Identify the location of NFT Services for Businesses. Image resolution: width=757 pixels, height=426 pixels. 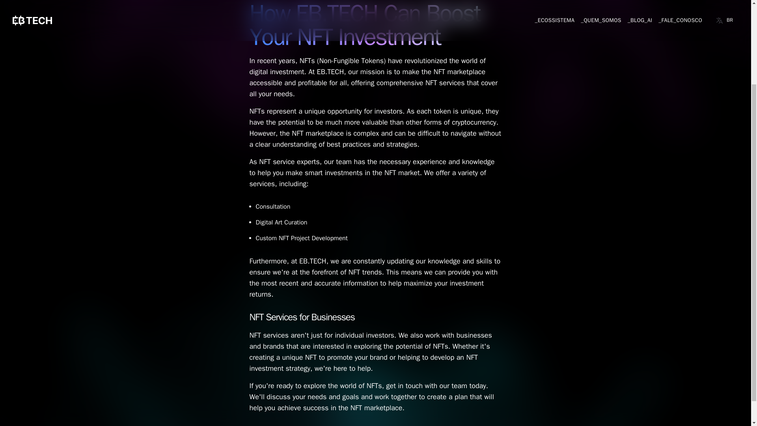
(301, 317).